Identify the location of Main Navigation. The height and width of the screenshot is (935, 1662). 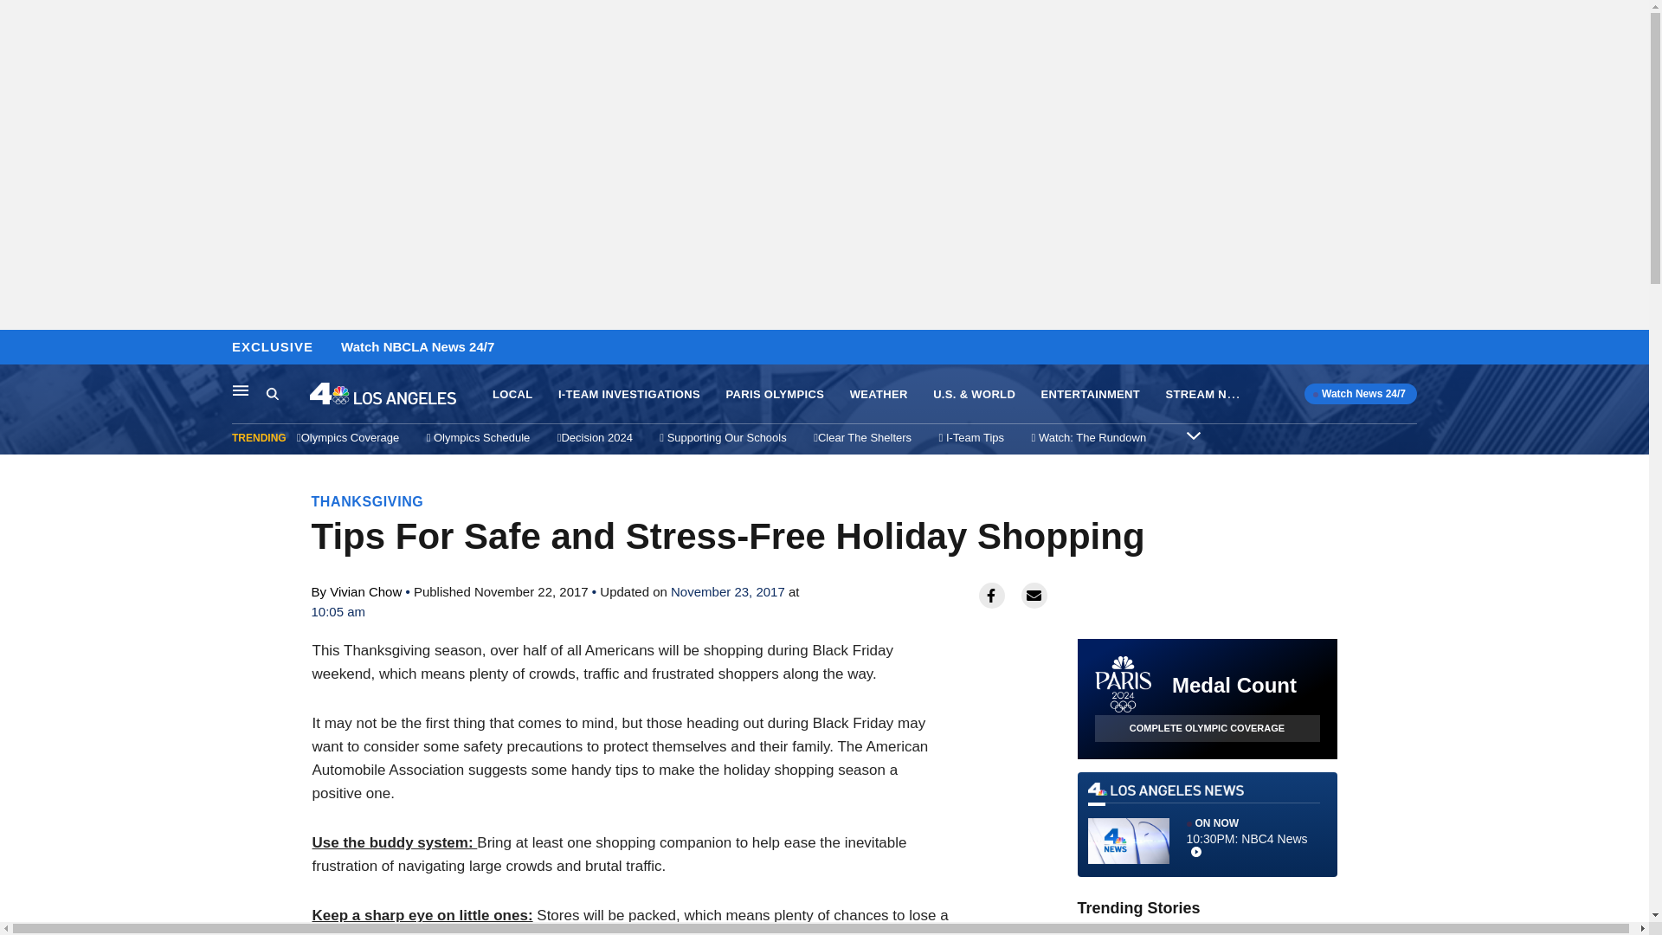
(1218, 932).